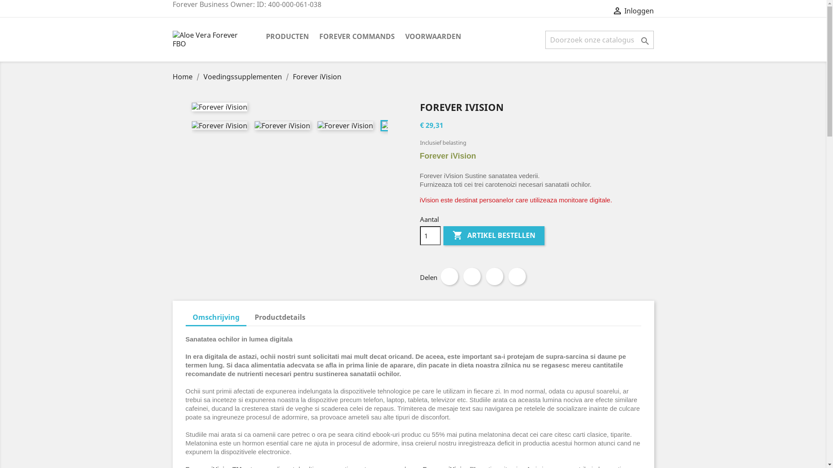 This screenshot has height=468, width=833. I want to click on Forever iVision, so click(409, 126).